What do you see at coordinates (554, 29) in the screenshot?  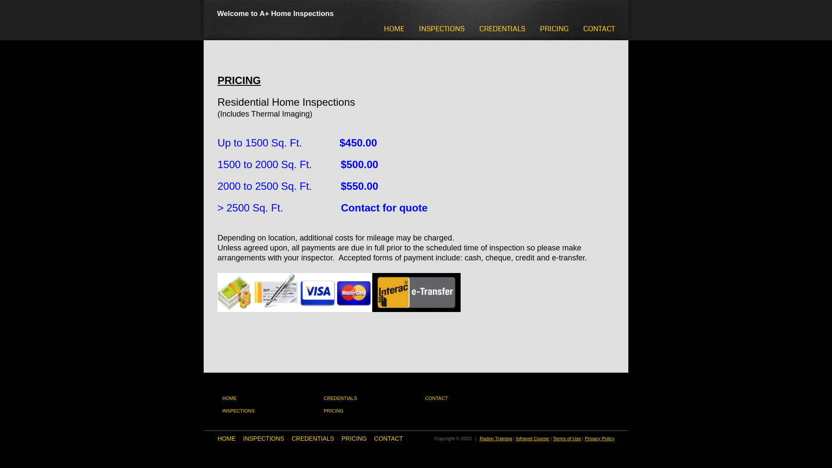 I see `PRICING` at bounding box center [554, 29].